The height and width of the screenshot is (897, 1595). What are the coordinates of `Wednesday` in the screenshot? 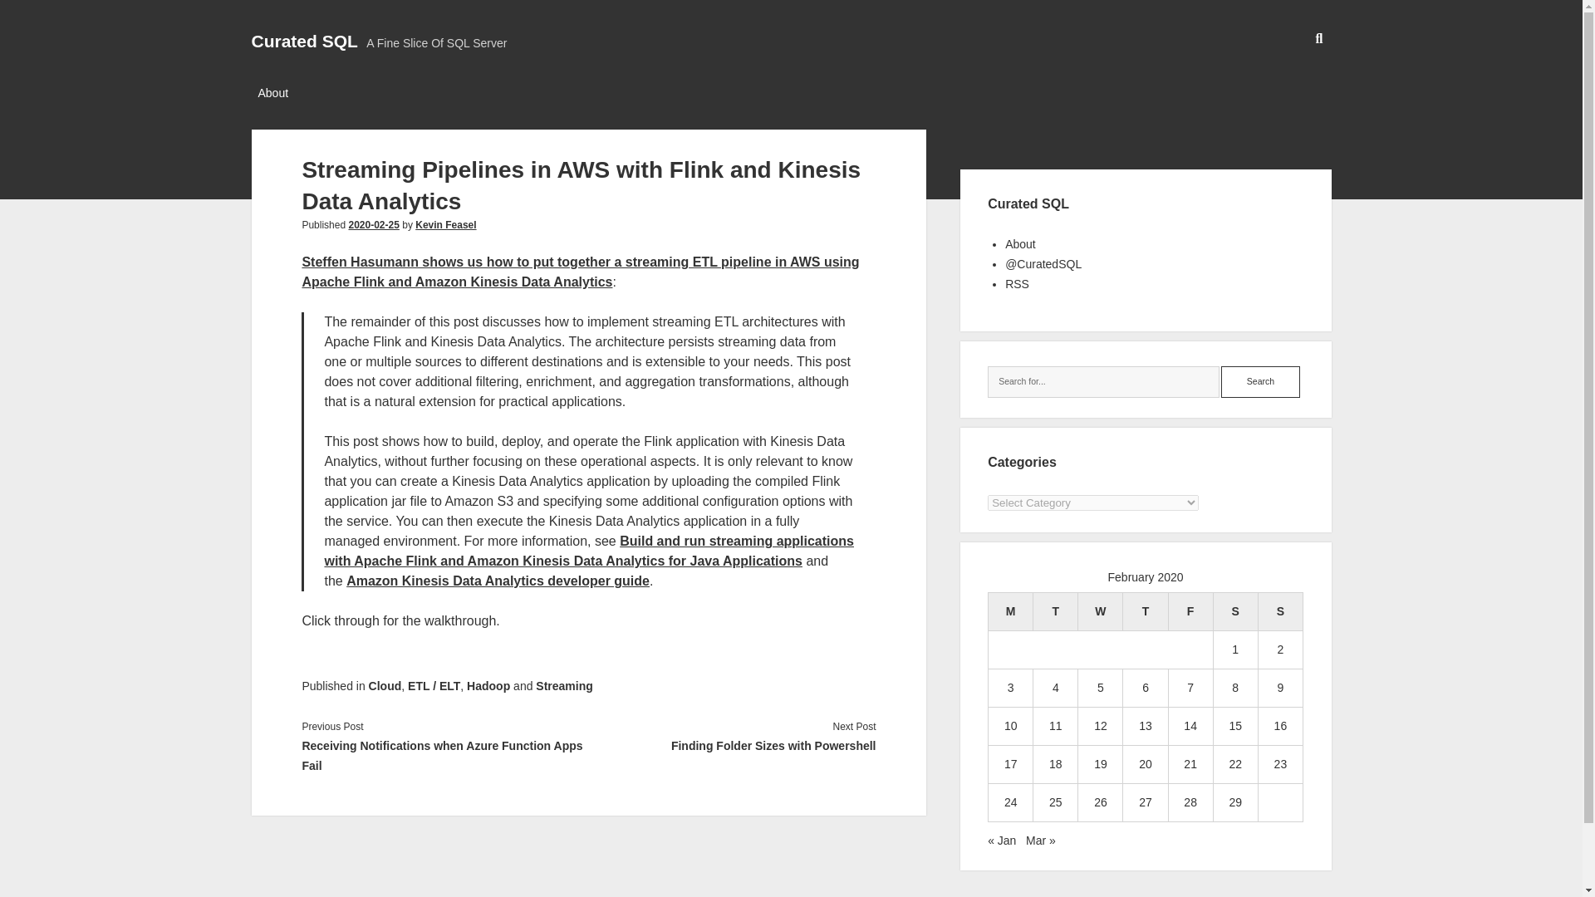 It's located at (1100, 611).